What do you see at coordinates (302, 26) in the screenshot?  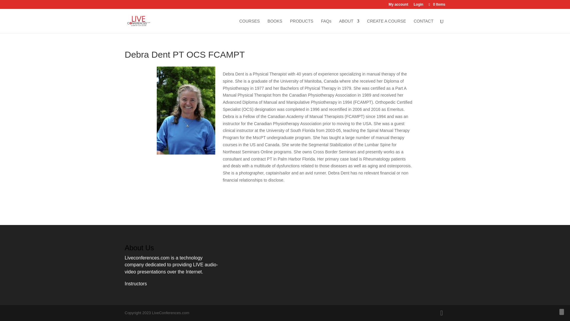 I see `PRODUCTS` at bounding box center [302, 26].